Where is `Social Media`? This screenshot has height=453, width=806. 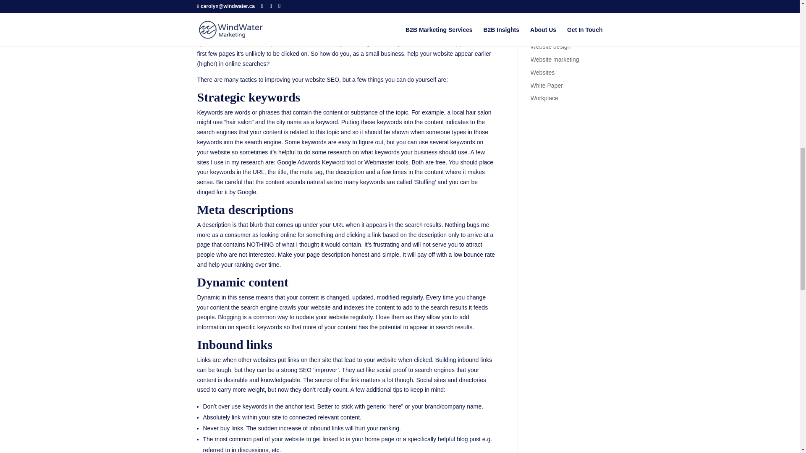
Social Media is located at coordinates (547, 8).